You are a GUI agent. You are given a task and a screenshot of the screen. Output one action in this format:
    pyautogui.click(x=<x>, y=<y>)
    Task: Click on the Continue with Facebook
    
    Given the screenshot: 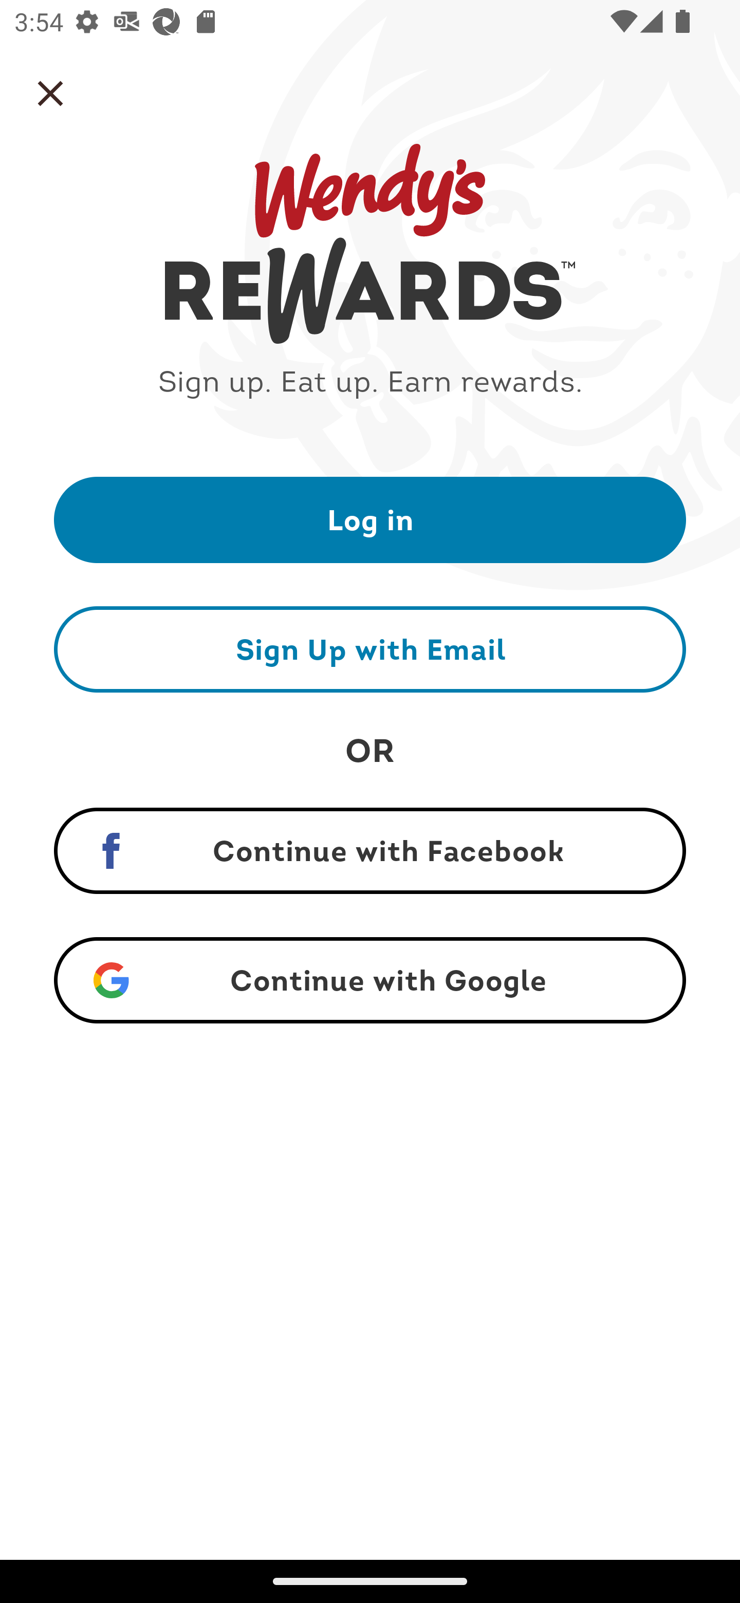 What is the action you would take?
    pyautogui.click(x=370, y=851)
    